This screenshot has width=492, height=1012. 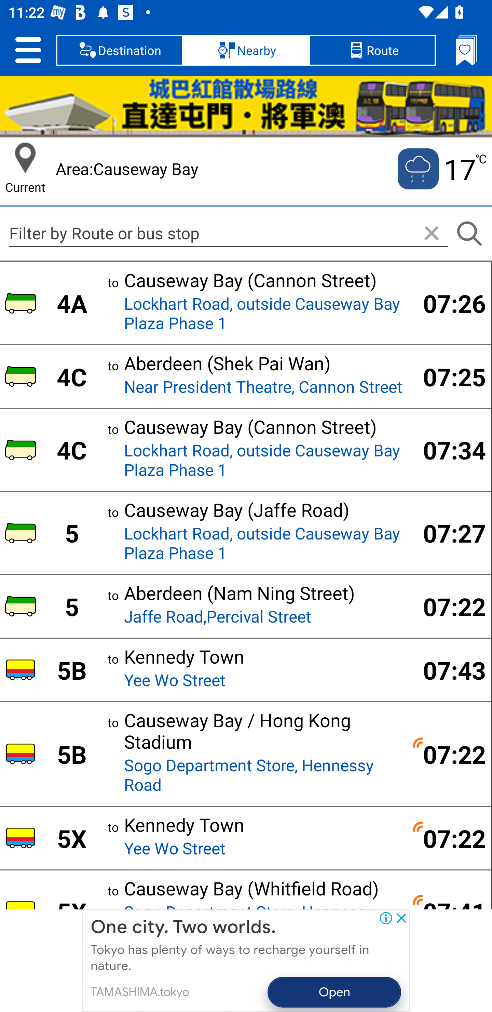 I want to click on Filter by Route or bus stop, so click(x=228, y=233).